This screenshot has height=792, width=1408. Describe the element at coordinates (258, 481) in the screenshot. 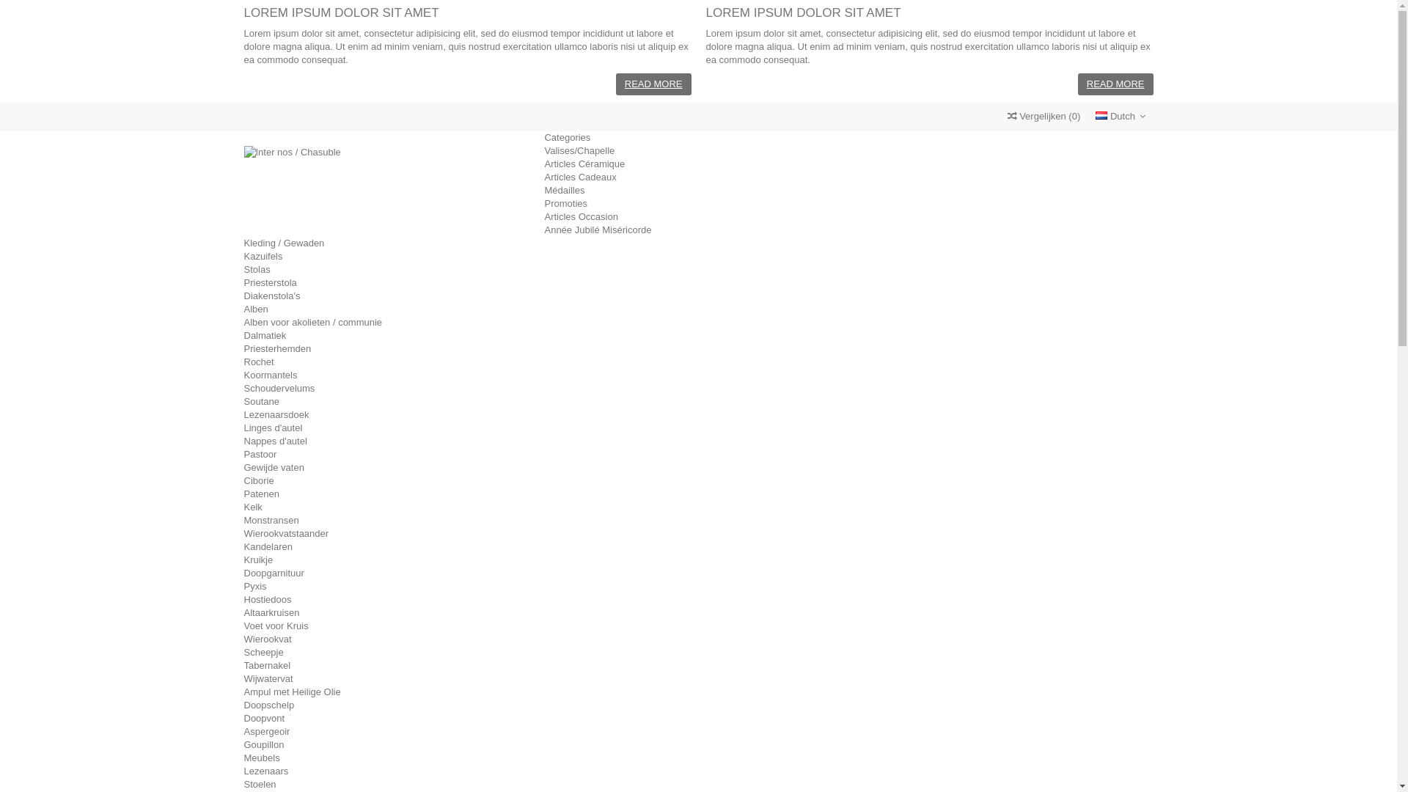

I see `Ciborie` at that location.